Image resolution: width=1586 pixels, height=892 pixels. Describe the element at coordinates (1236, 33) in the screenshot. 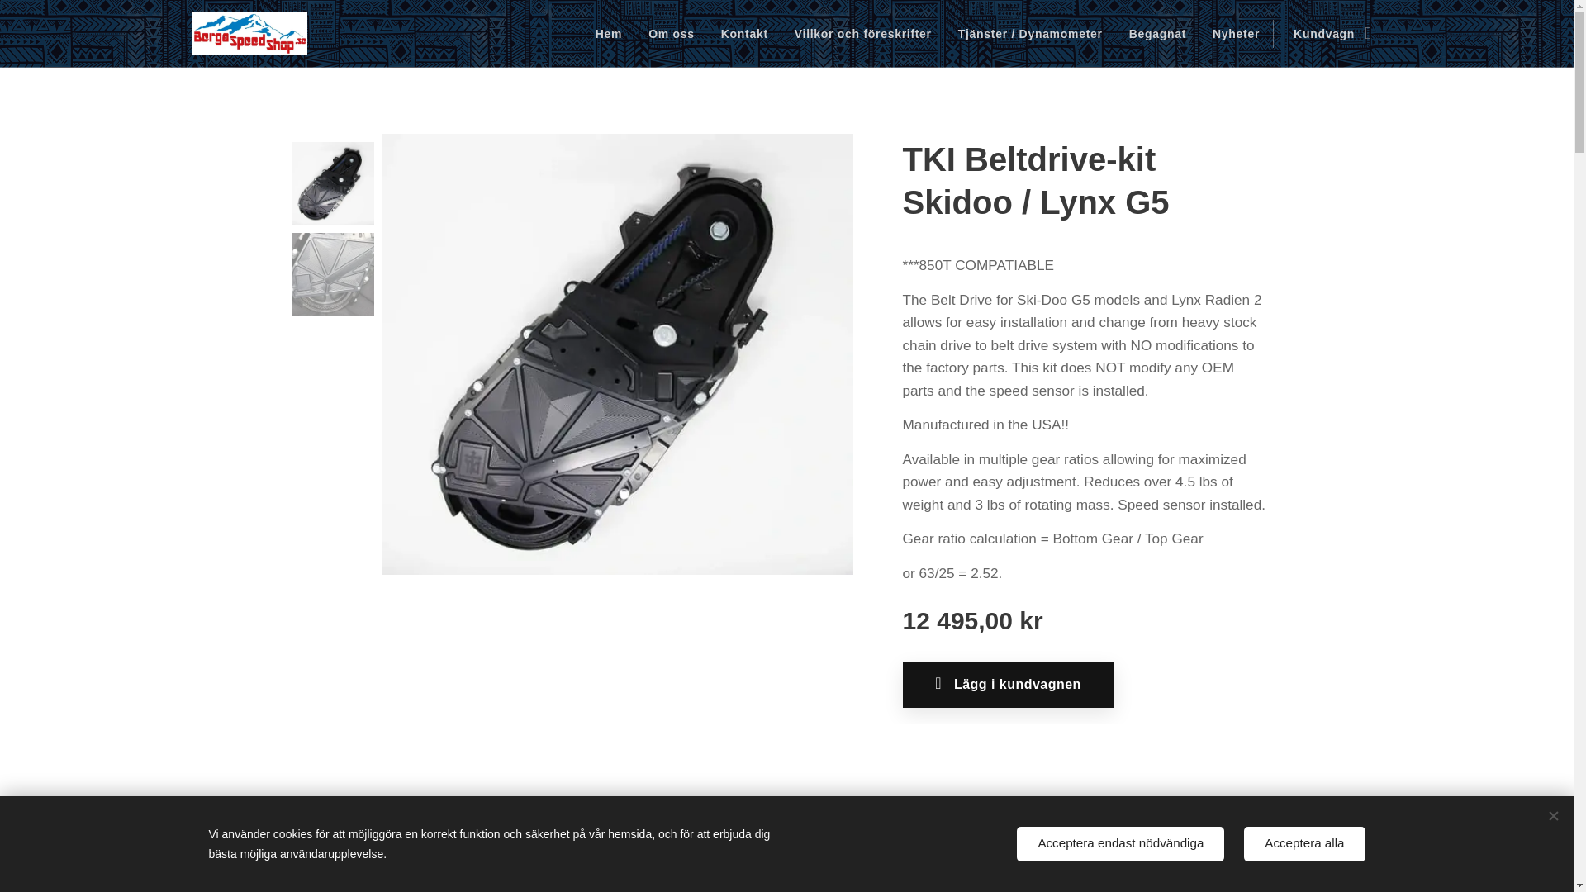

I see `Nyheter` at that location.